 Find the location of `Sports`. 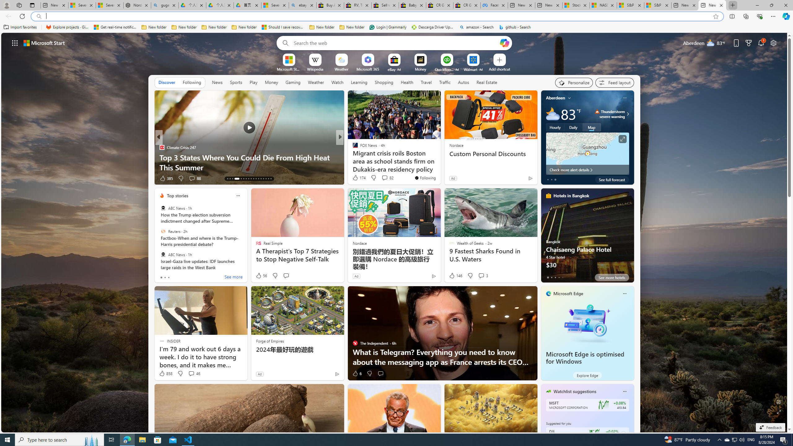

Sports is located at coordinates (236, 82).